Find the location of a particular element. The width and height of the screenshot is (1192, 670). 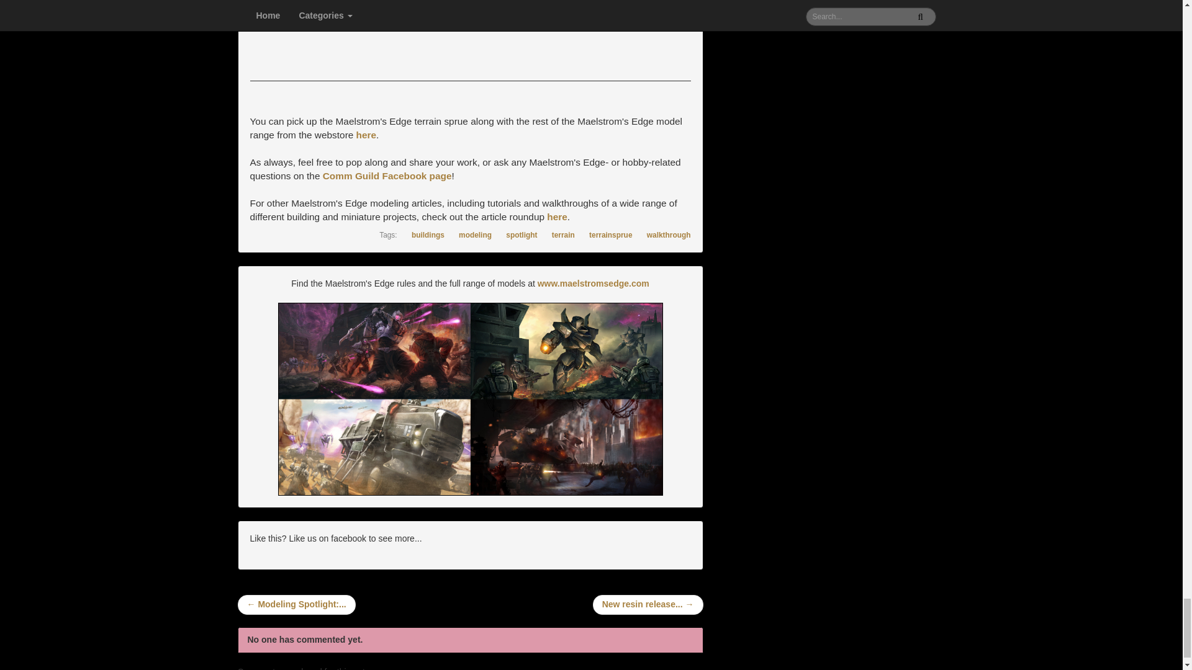

modeling is located at coordinates (468, 234).